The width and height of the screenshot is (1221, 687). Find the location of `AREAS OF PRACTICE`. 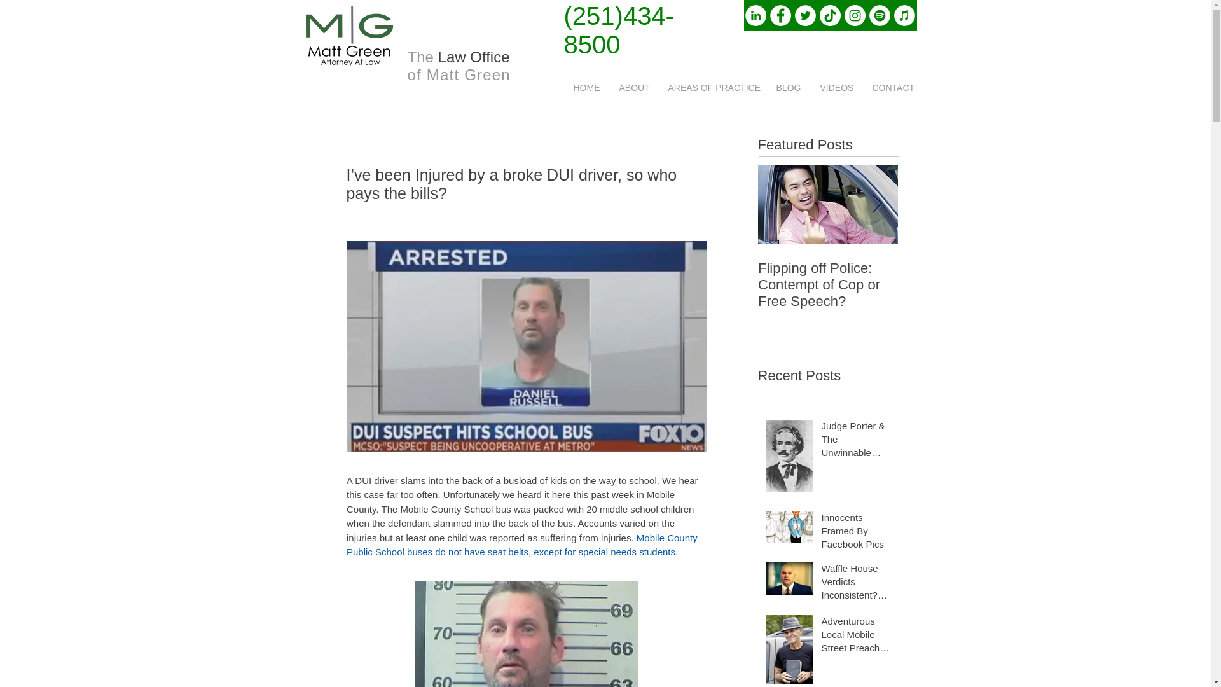

AREAS OF PRACTICE is located at coordinates (712, 88).